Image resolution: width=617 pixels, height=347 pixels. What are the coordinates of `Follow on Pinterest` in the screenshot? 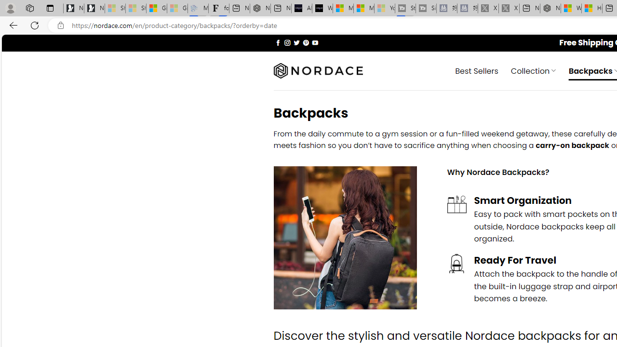 It's located at (306, 42).